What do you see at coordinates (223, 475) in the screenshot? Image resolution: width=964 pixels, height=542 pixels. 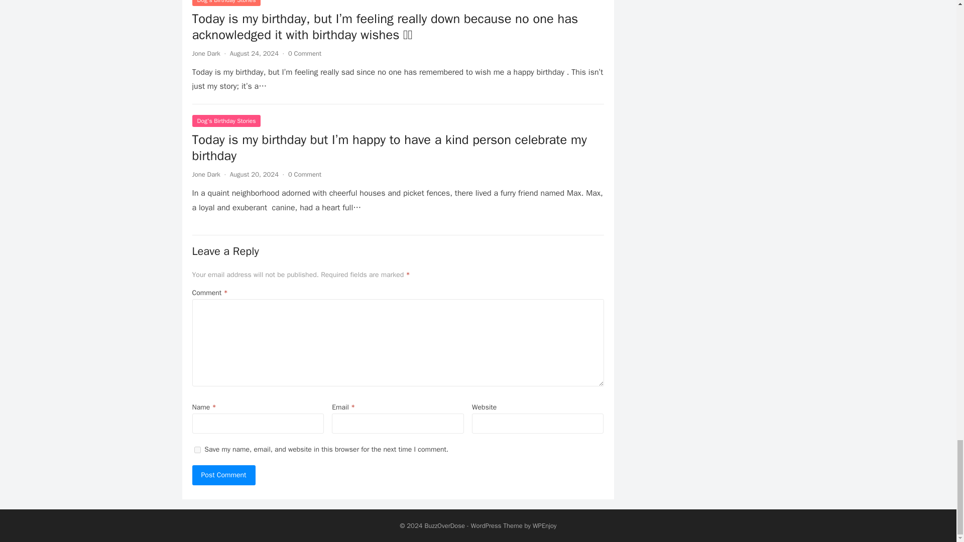 I see `Post Comment` at bounding box center [223, 475].